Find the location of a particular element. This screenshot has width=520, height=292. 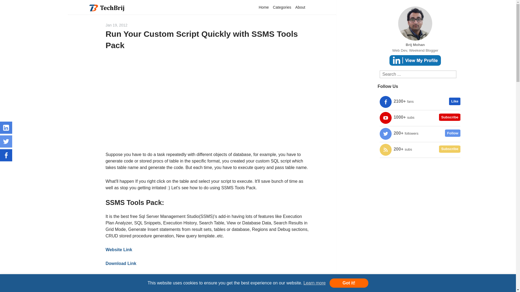

Subscribe is located at coordinates (450, 149).